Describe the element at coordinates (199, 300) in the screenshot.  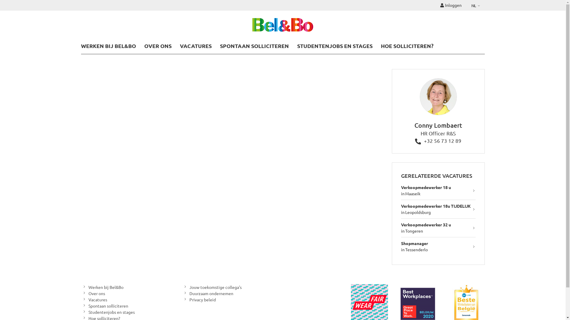
I see `Privacy beleid` at that location.